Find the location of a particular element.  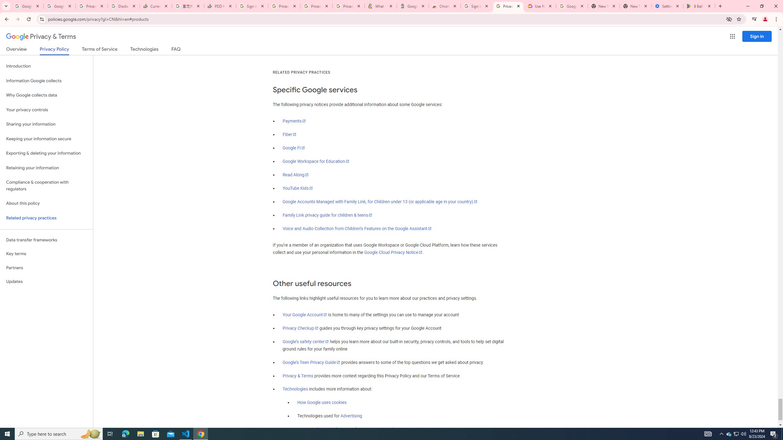

Sign in - Google Accounts is located at coordinates (252, 6).